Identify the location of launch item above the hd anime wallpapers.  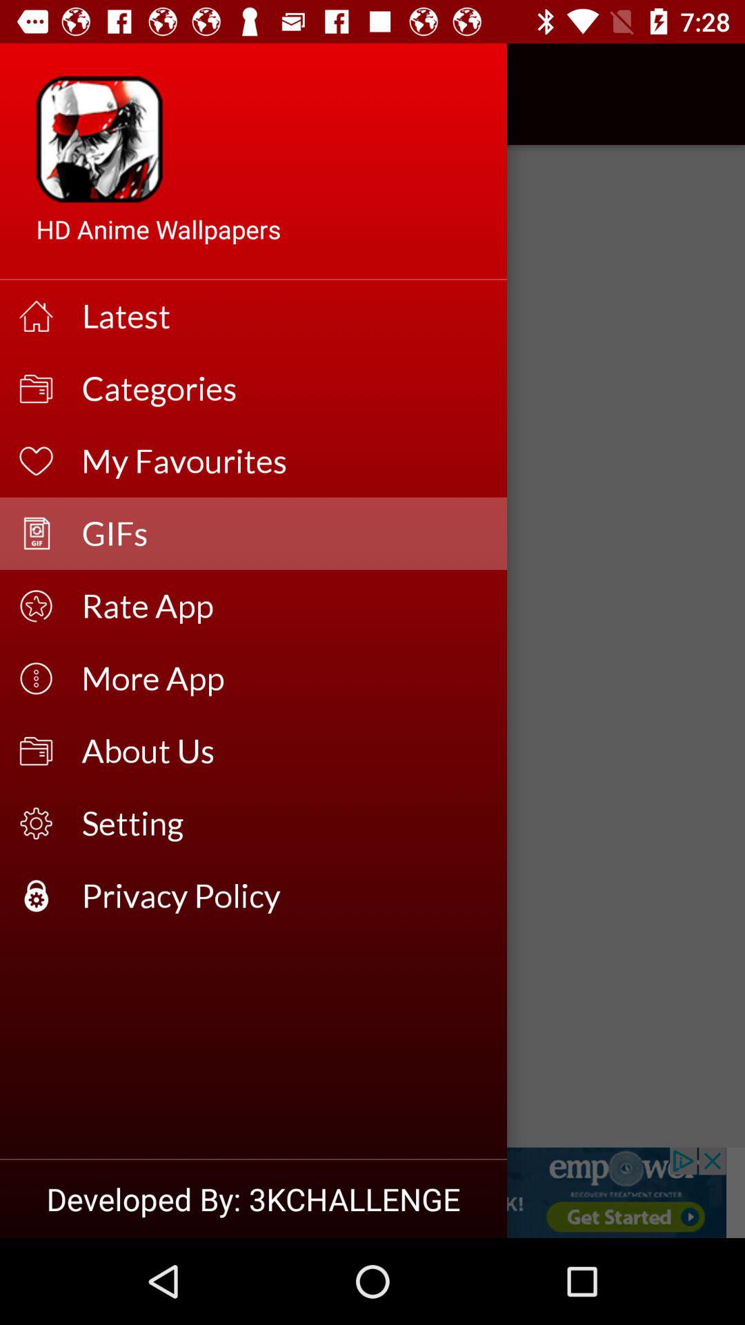
(50, 94).